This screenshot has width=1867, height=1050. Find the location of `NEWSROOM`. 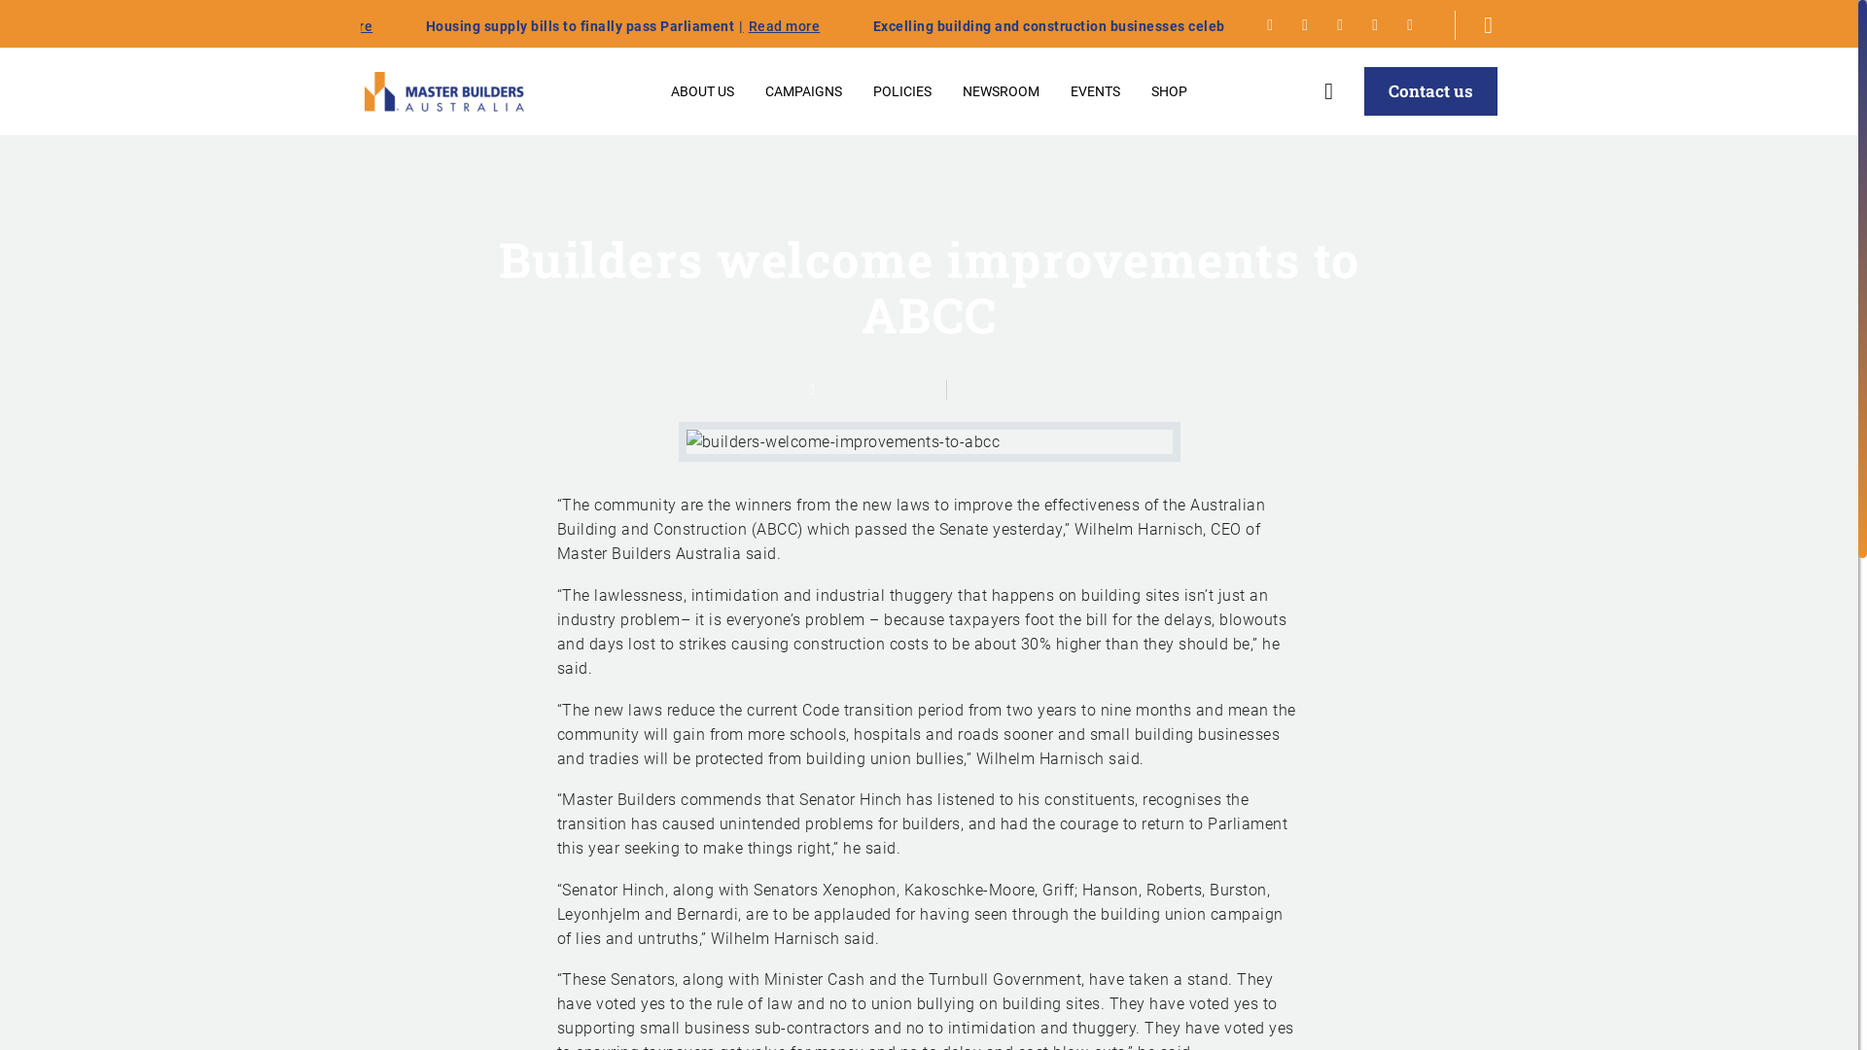

NEWSROOM is located at coordinates (1002, 91).